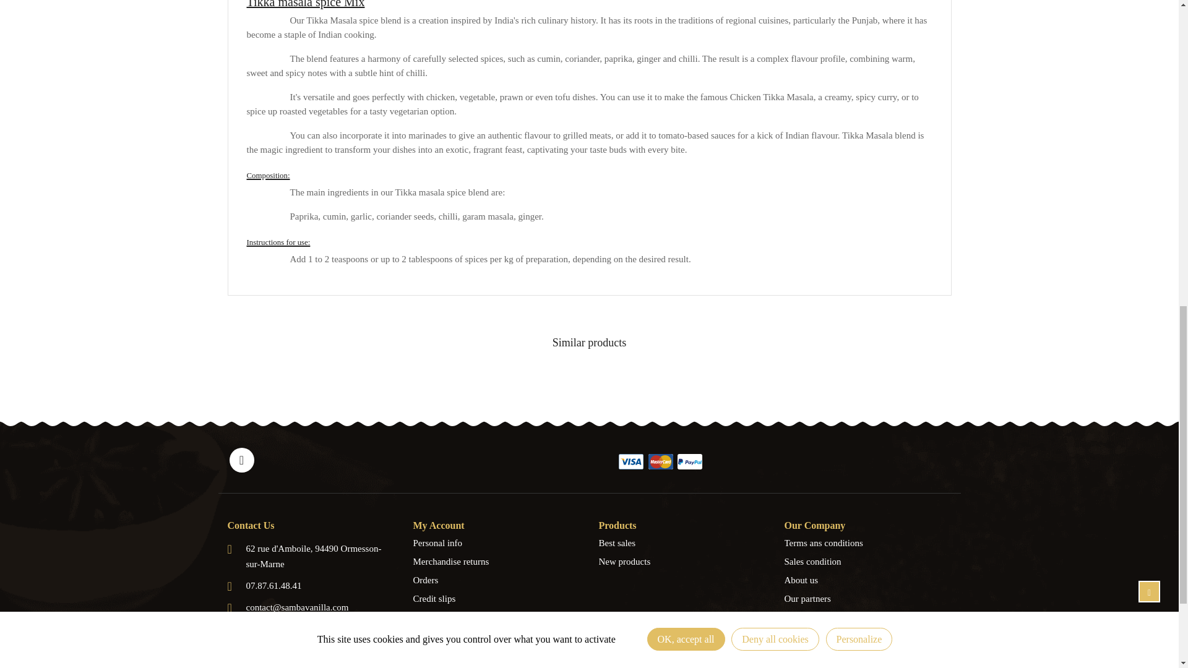 The width and height of the screenshot is (1188, 668). Describe the element at coordinates (497, 617) in the screenshot. I see `Addresses` at that location.